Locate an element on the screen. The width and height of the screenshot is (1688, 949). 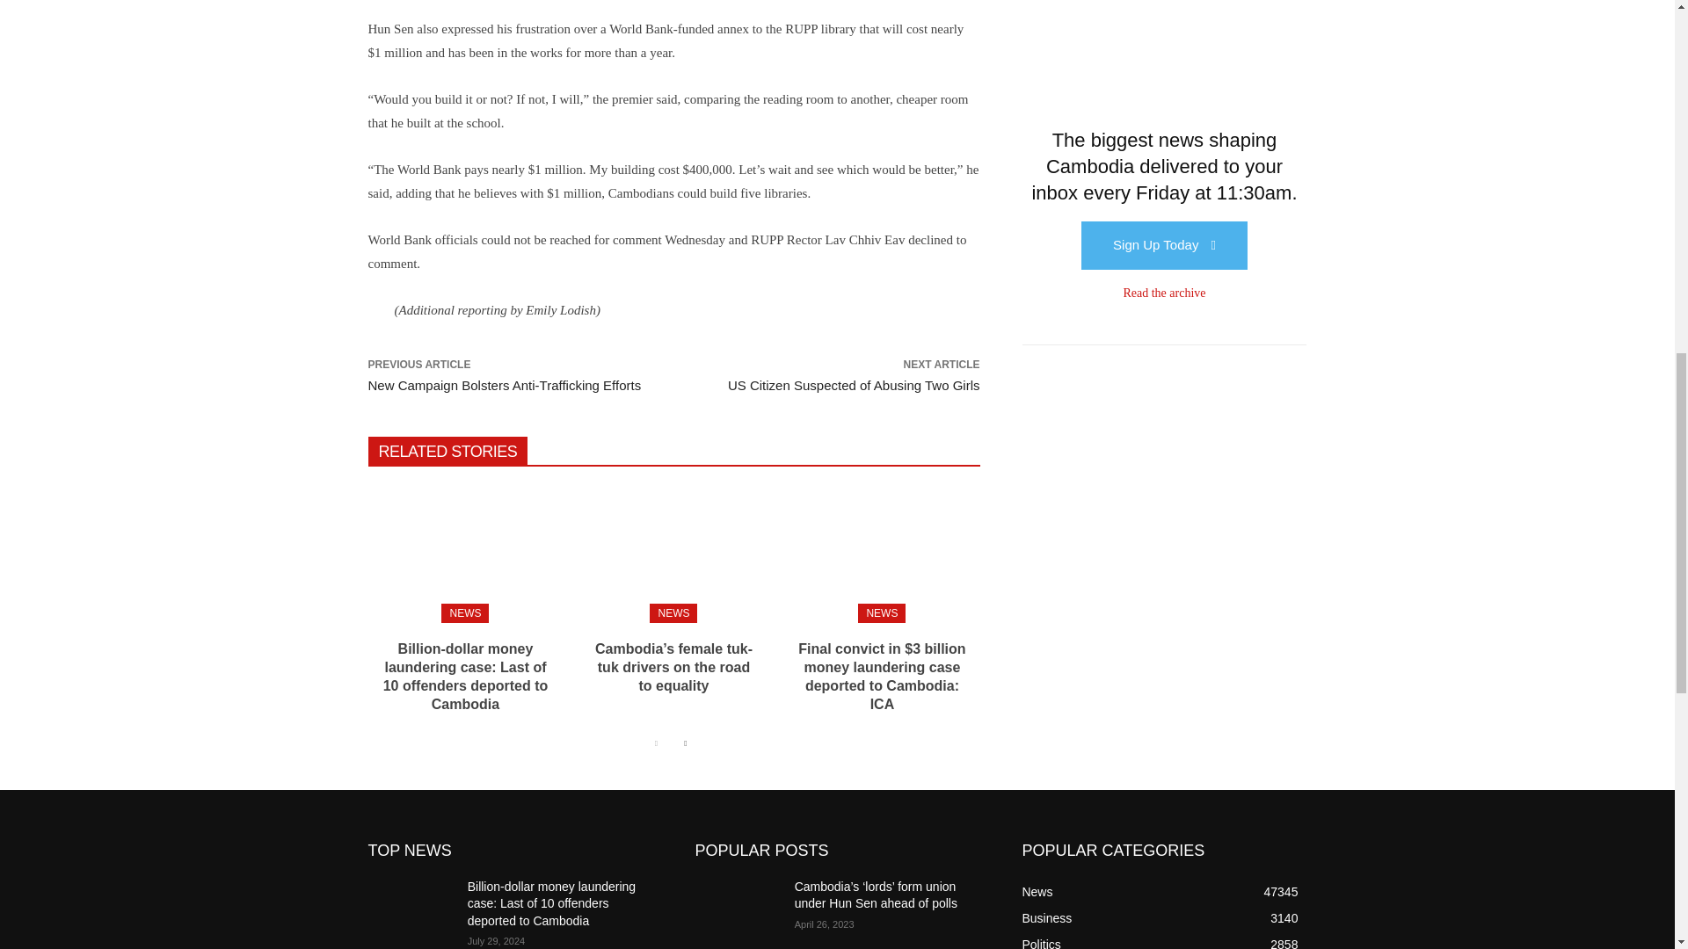
NEWS is located at coordinates (881, 612).